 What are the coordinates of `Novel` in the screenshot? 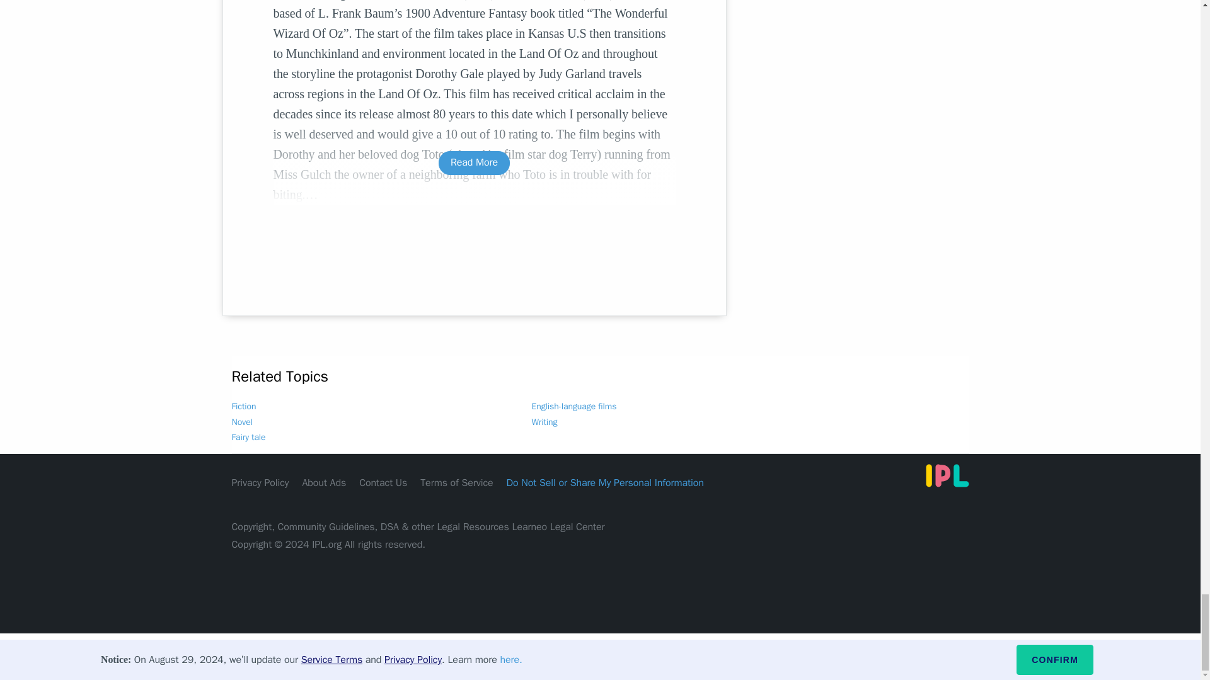 It's located at (242, 422).